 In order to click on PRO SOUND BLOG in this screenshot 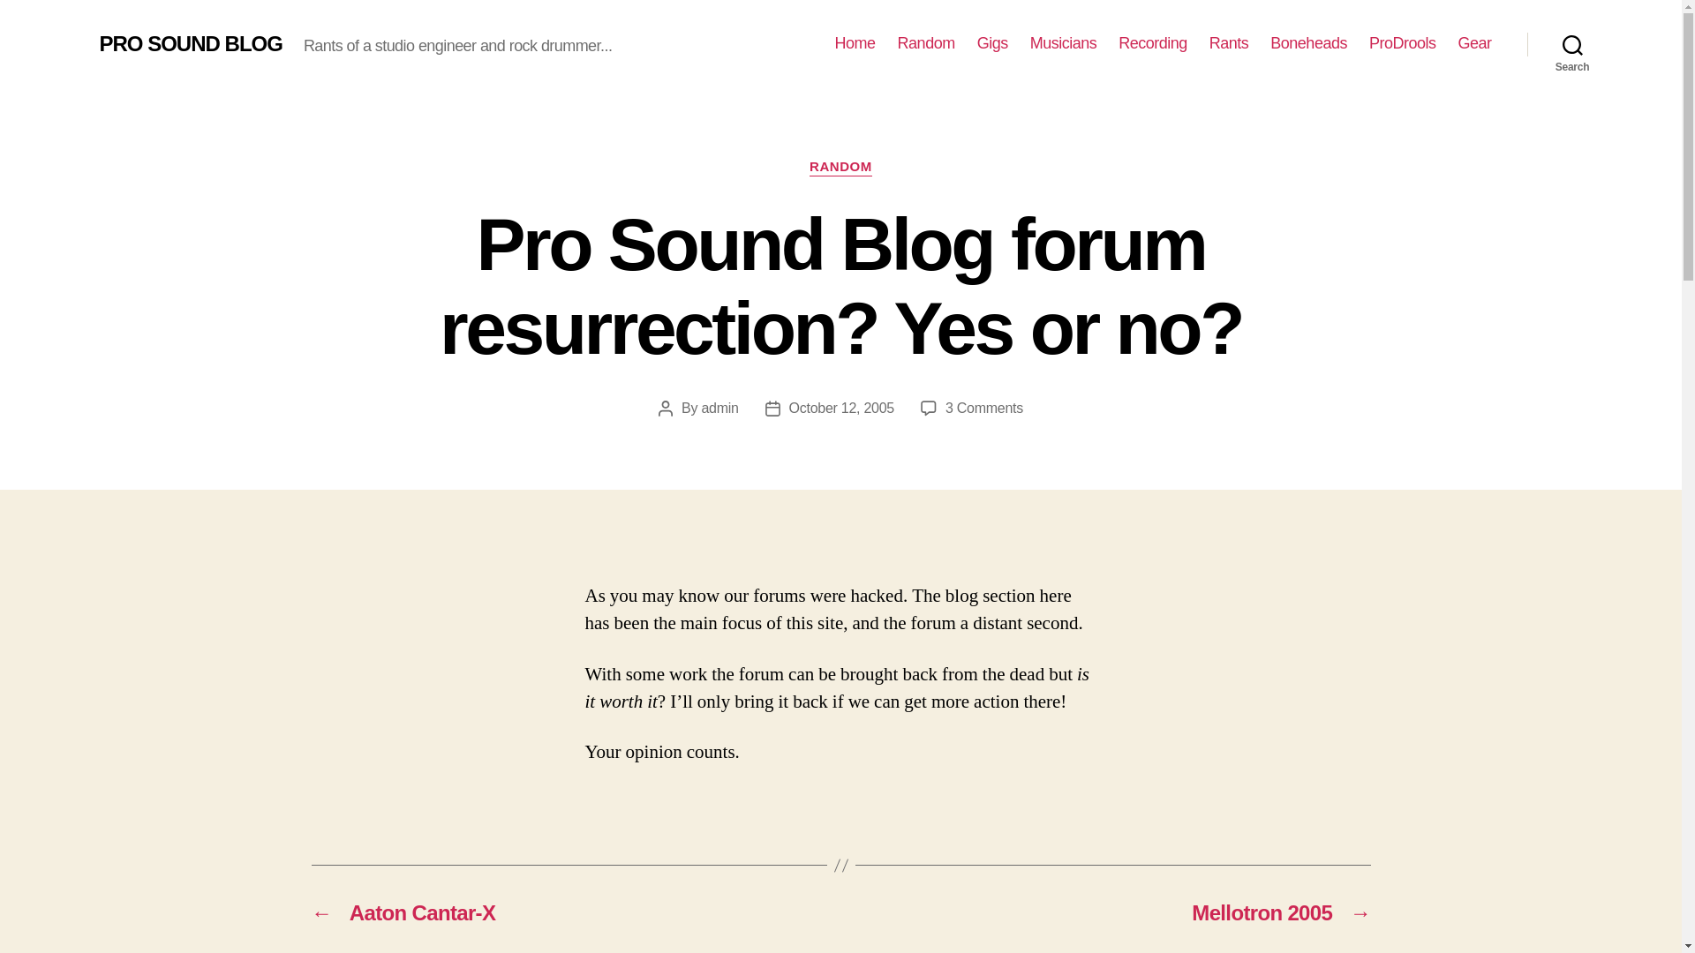, I will do `click(1063, 43)`.